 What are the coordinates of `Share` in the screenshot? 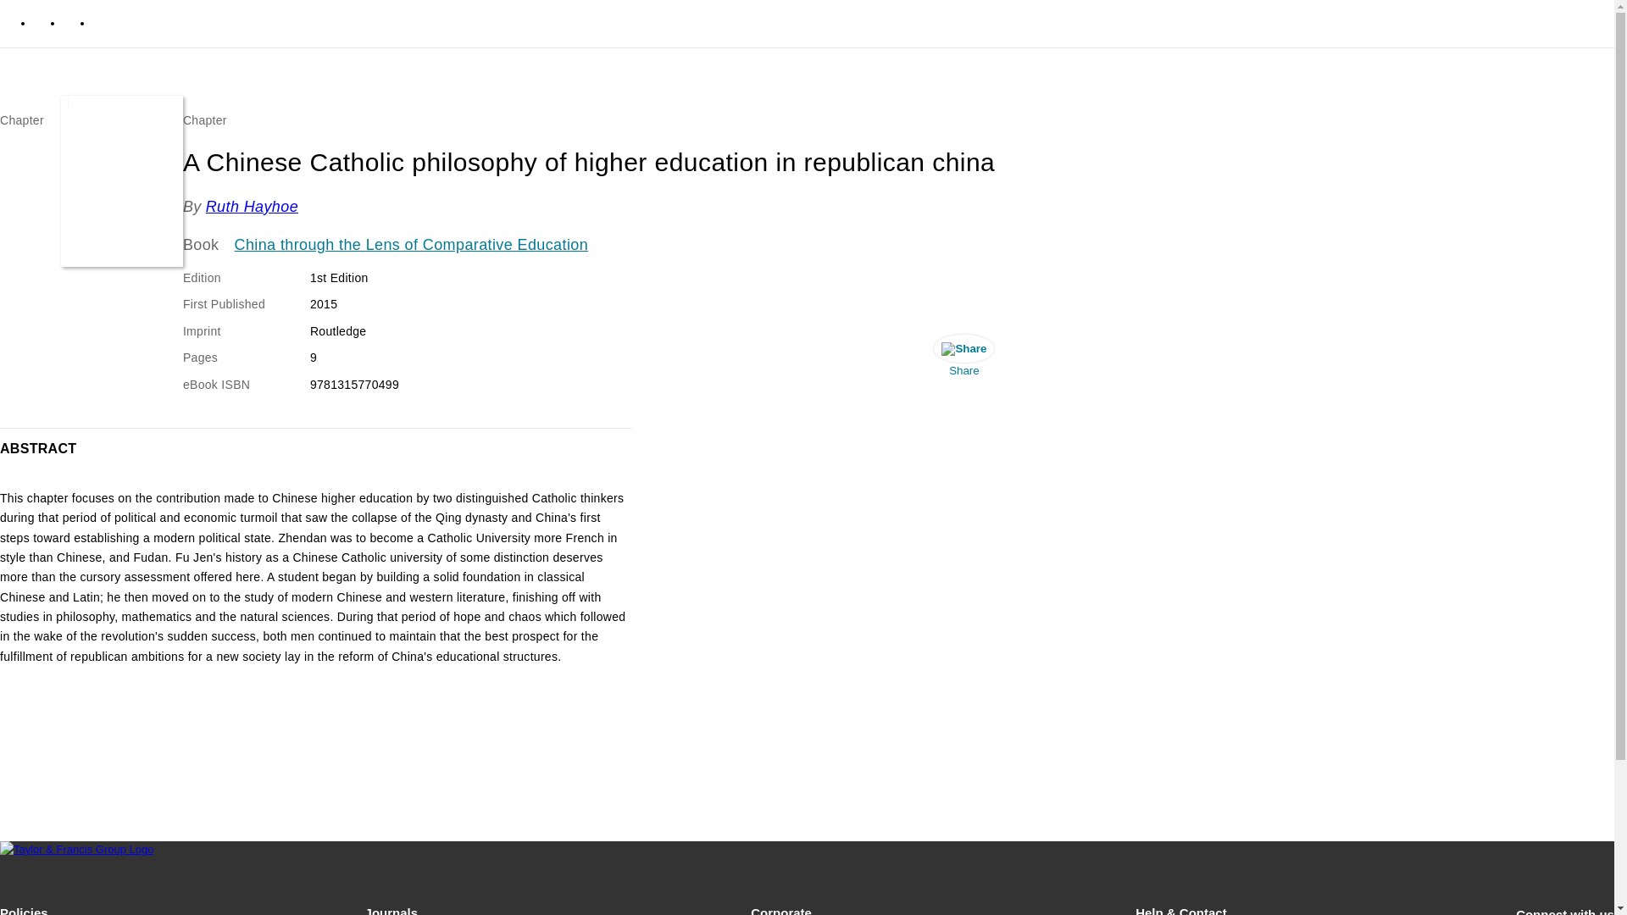 It's located at (963, 359).